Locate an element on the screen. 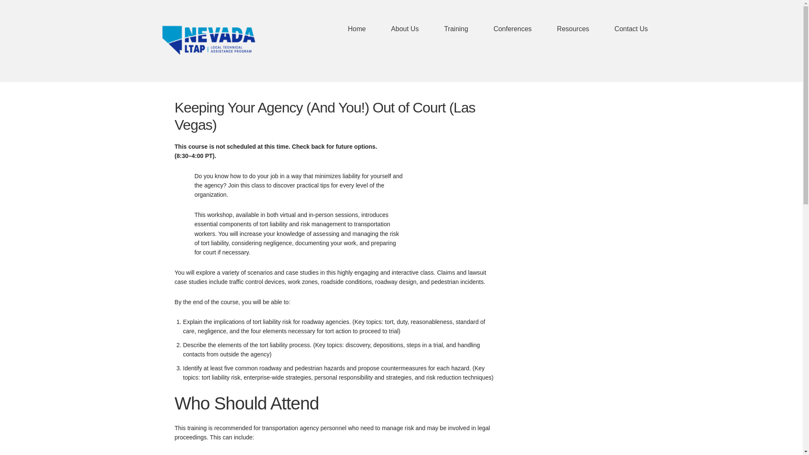  About Us is located at coordinates (396, 29).